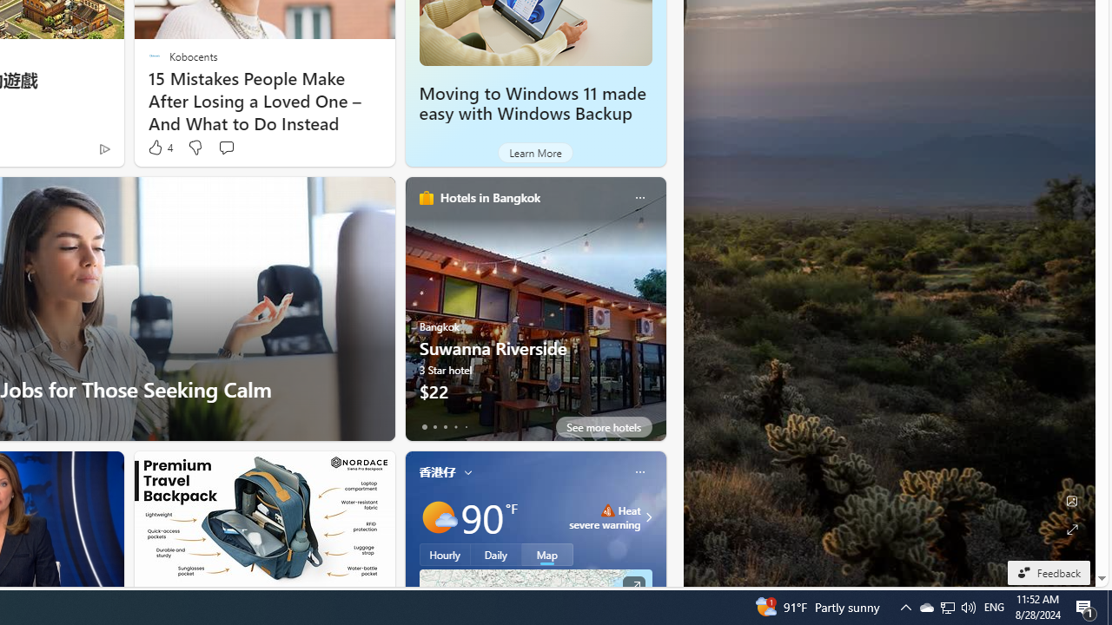  What do you see at coordinates (1072, 530) in the screenshot?
I see `Expand background` at bounding box center [1072, 530].